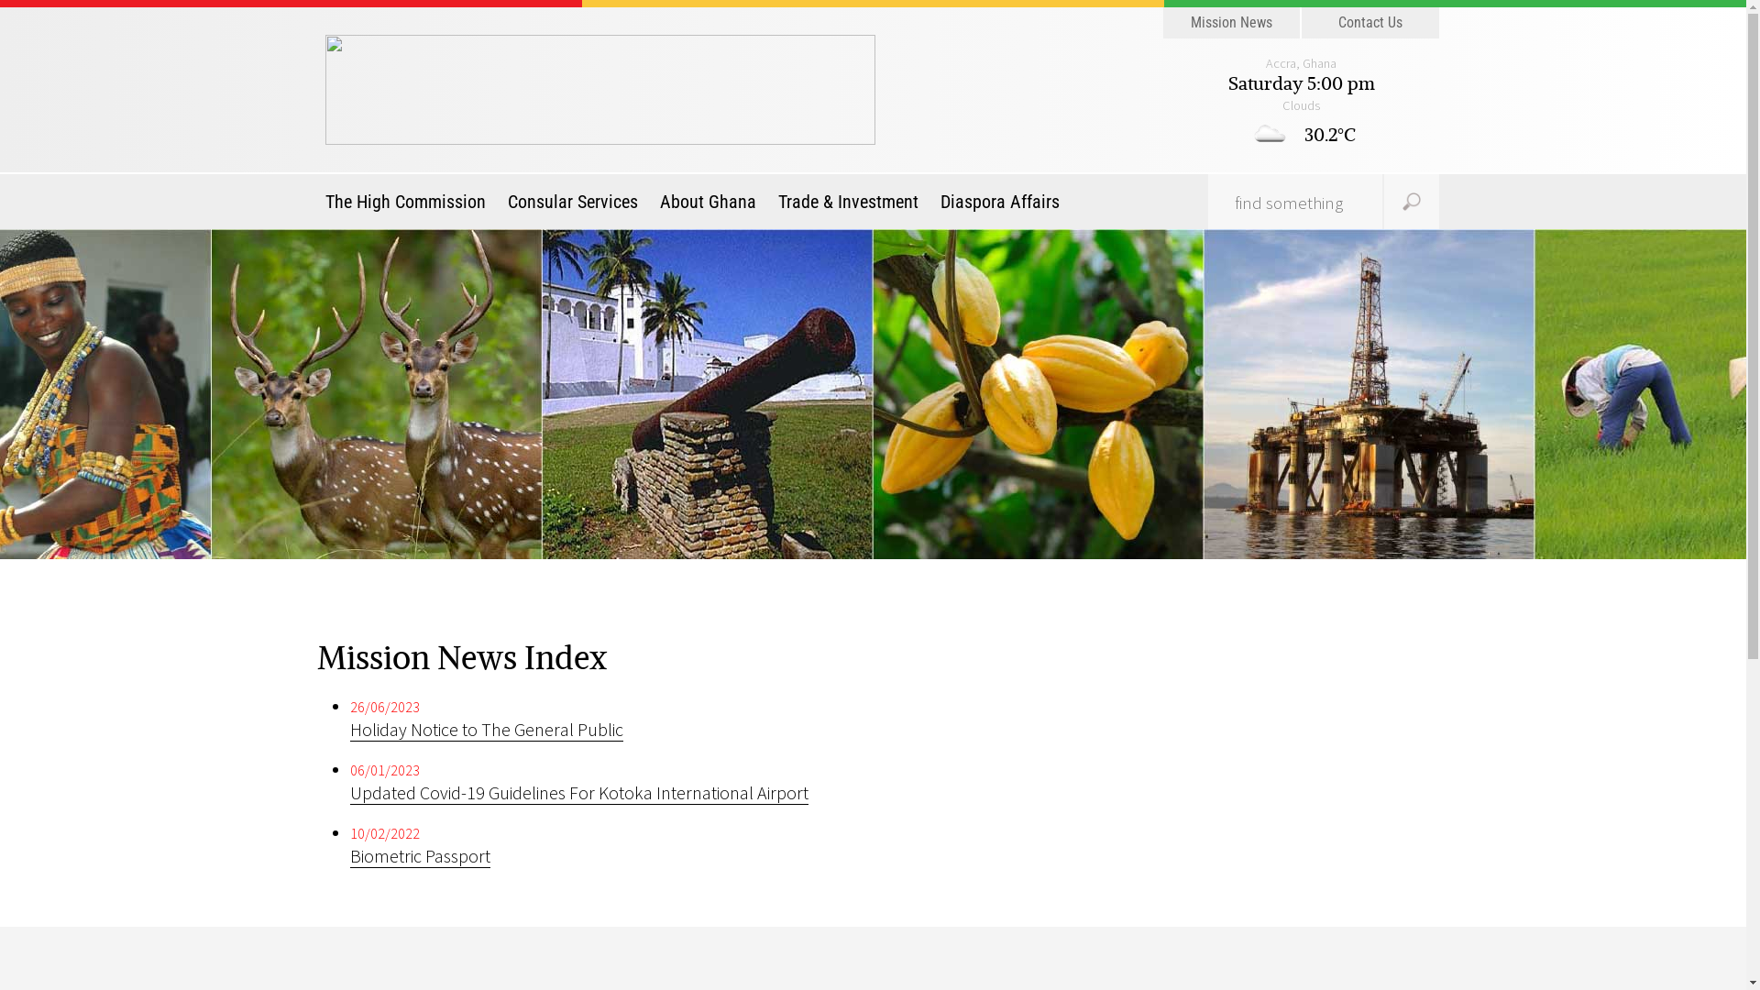  I want to click on Mission News, so click(1232, 23).